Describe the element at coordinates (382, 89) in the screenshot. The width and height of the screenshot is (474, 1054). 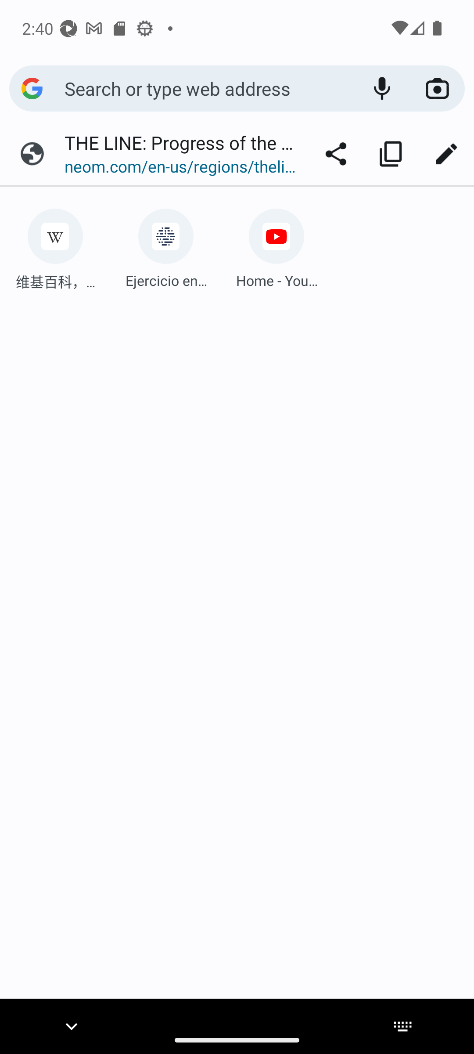
I see `Start voice search` at that location.